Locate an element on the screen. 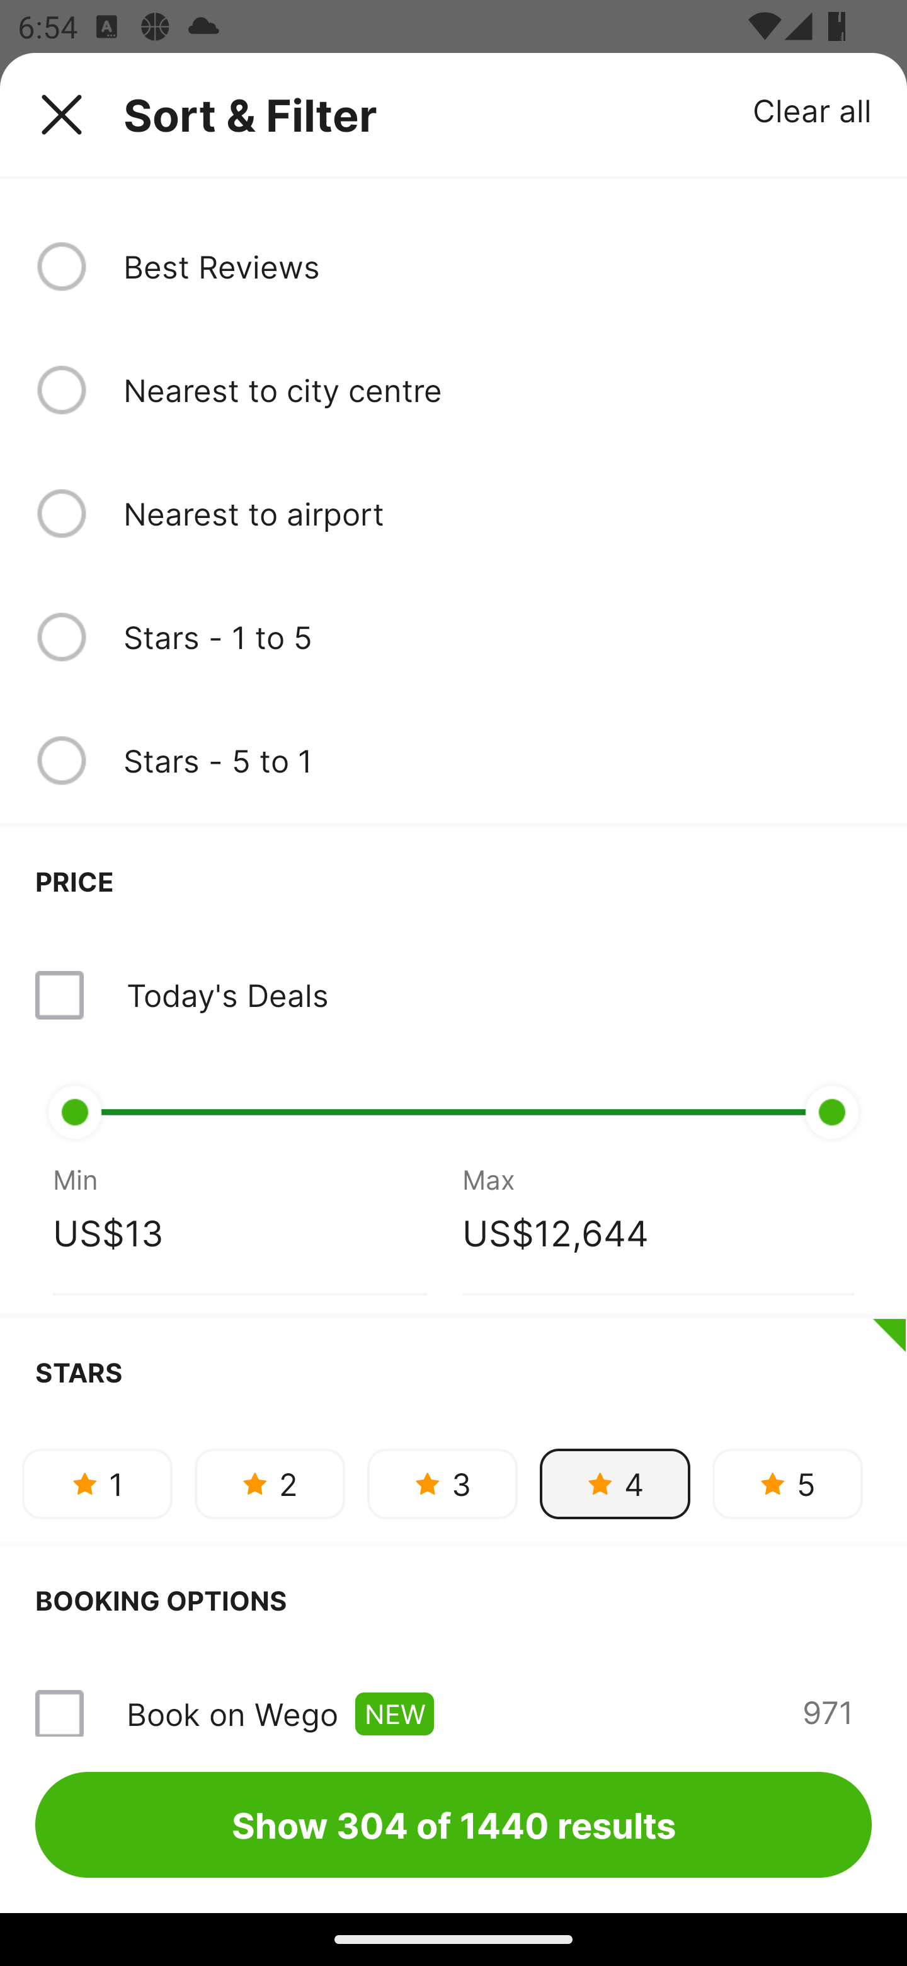  3 is located at coordinates (442, 1484).